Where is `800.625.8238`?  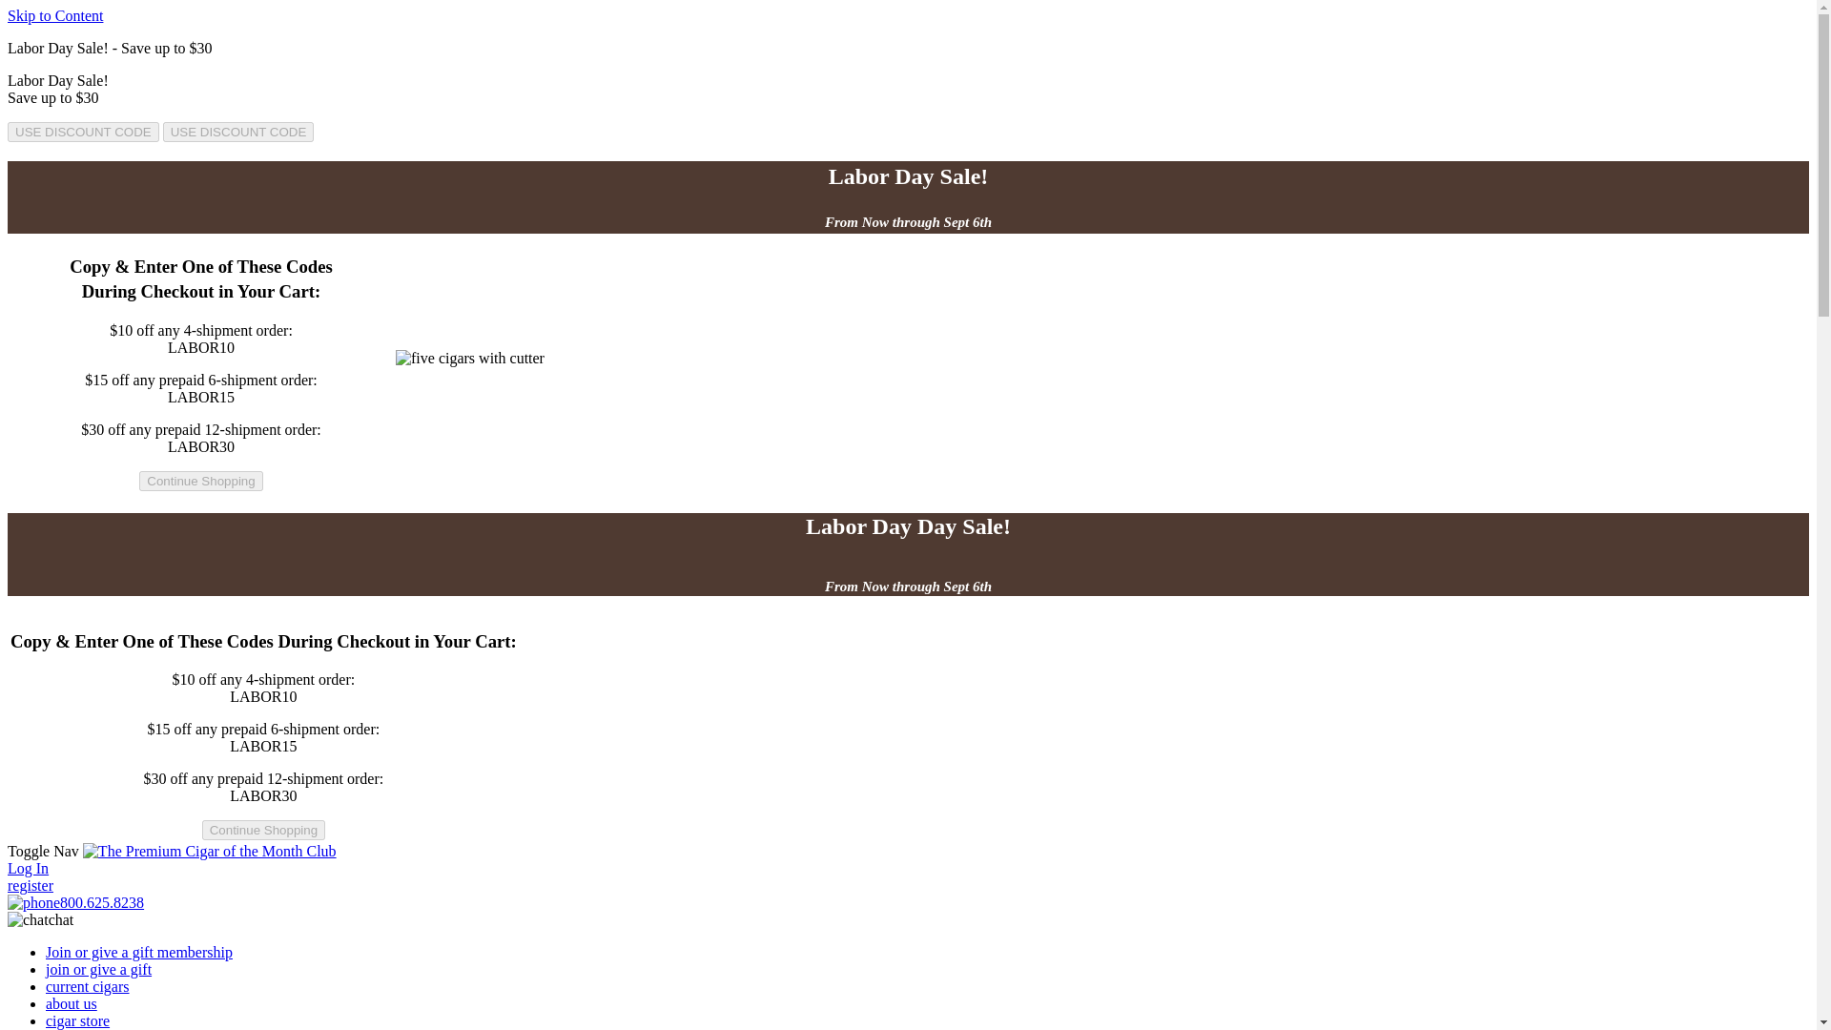
800.625.8238 is located at coordinates (75, 902).